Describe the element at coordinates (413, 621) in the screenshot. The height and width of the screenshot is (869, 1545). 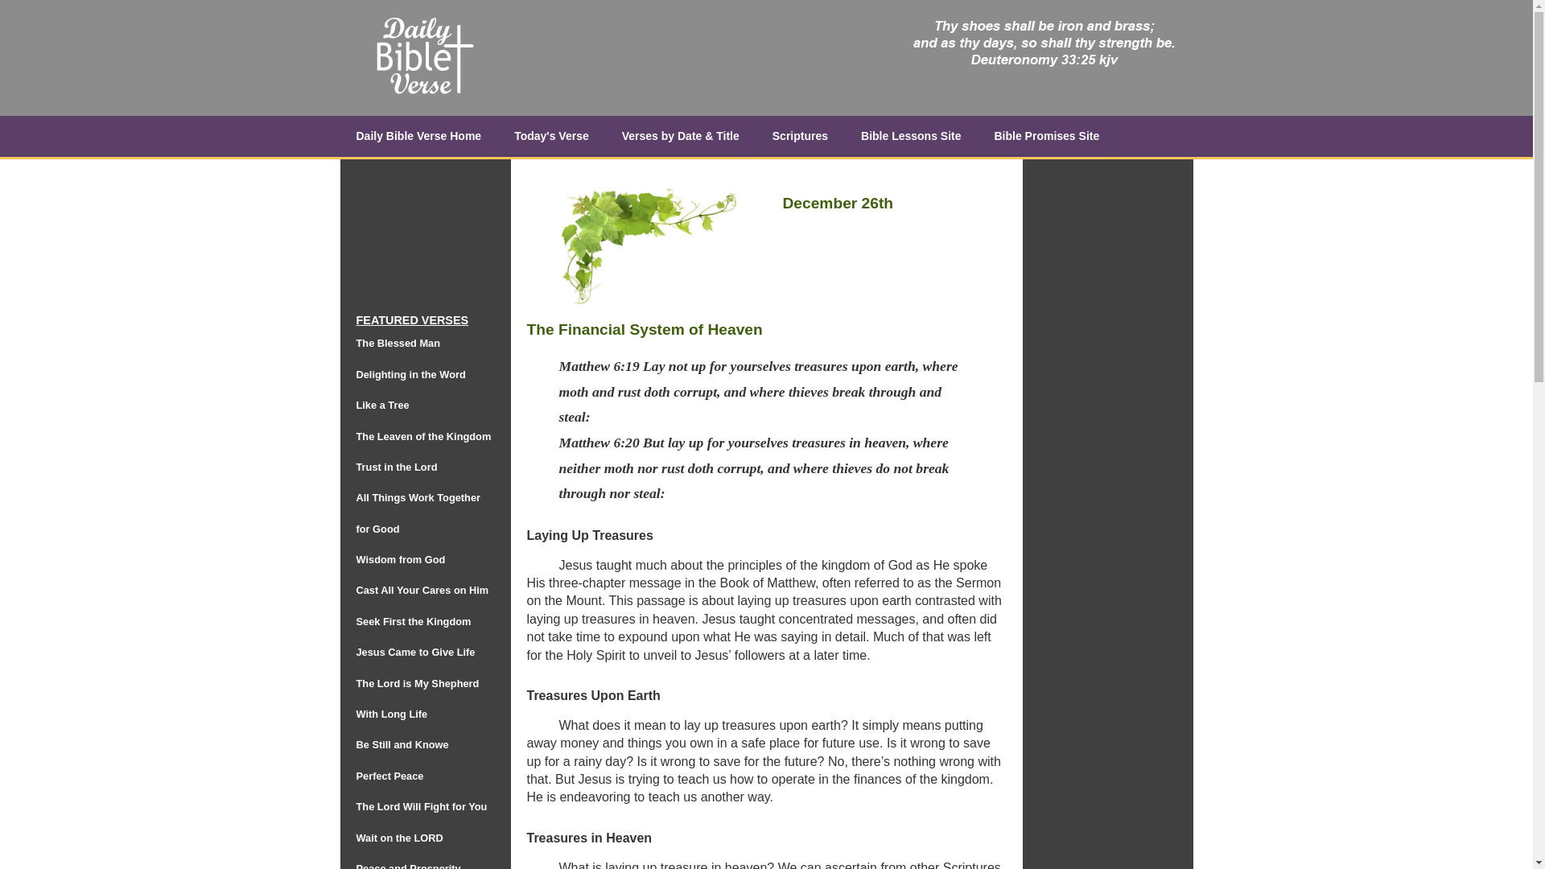
I see `Seek First the Kingdom` at that location.